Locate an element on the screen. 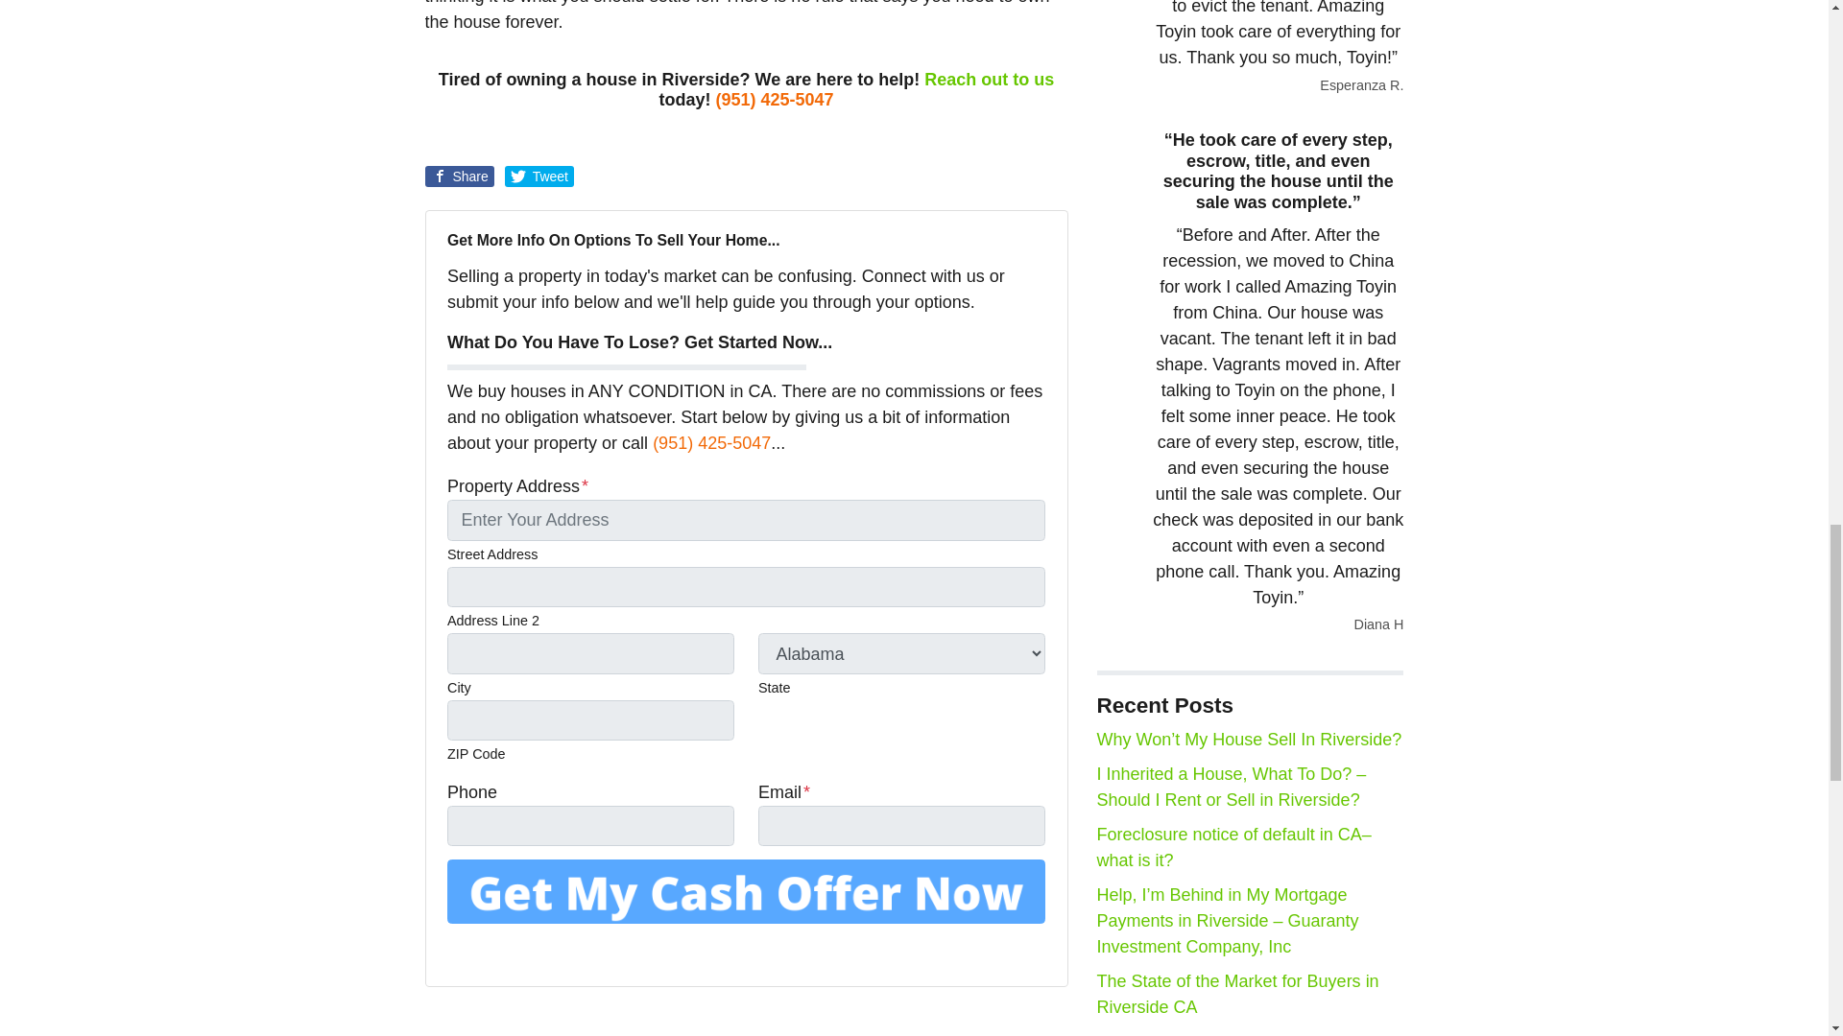  The State of the Market for Buyers in Riverside CA is located at coordinates (1237, 994).